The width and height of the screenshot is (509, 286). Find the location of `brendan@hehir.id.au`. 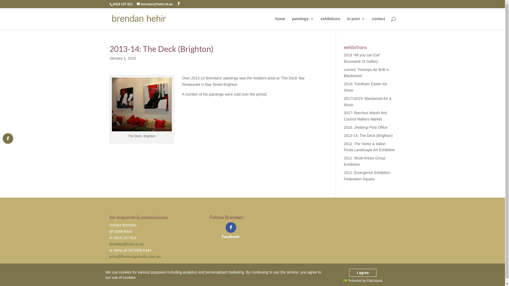

brendan@hehir.id.au is located at coordinates (126, 244).